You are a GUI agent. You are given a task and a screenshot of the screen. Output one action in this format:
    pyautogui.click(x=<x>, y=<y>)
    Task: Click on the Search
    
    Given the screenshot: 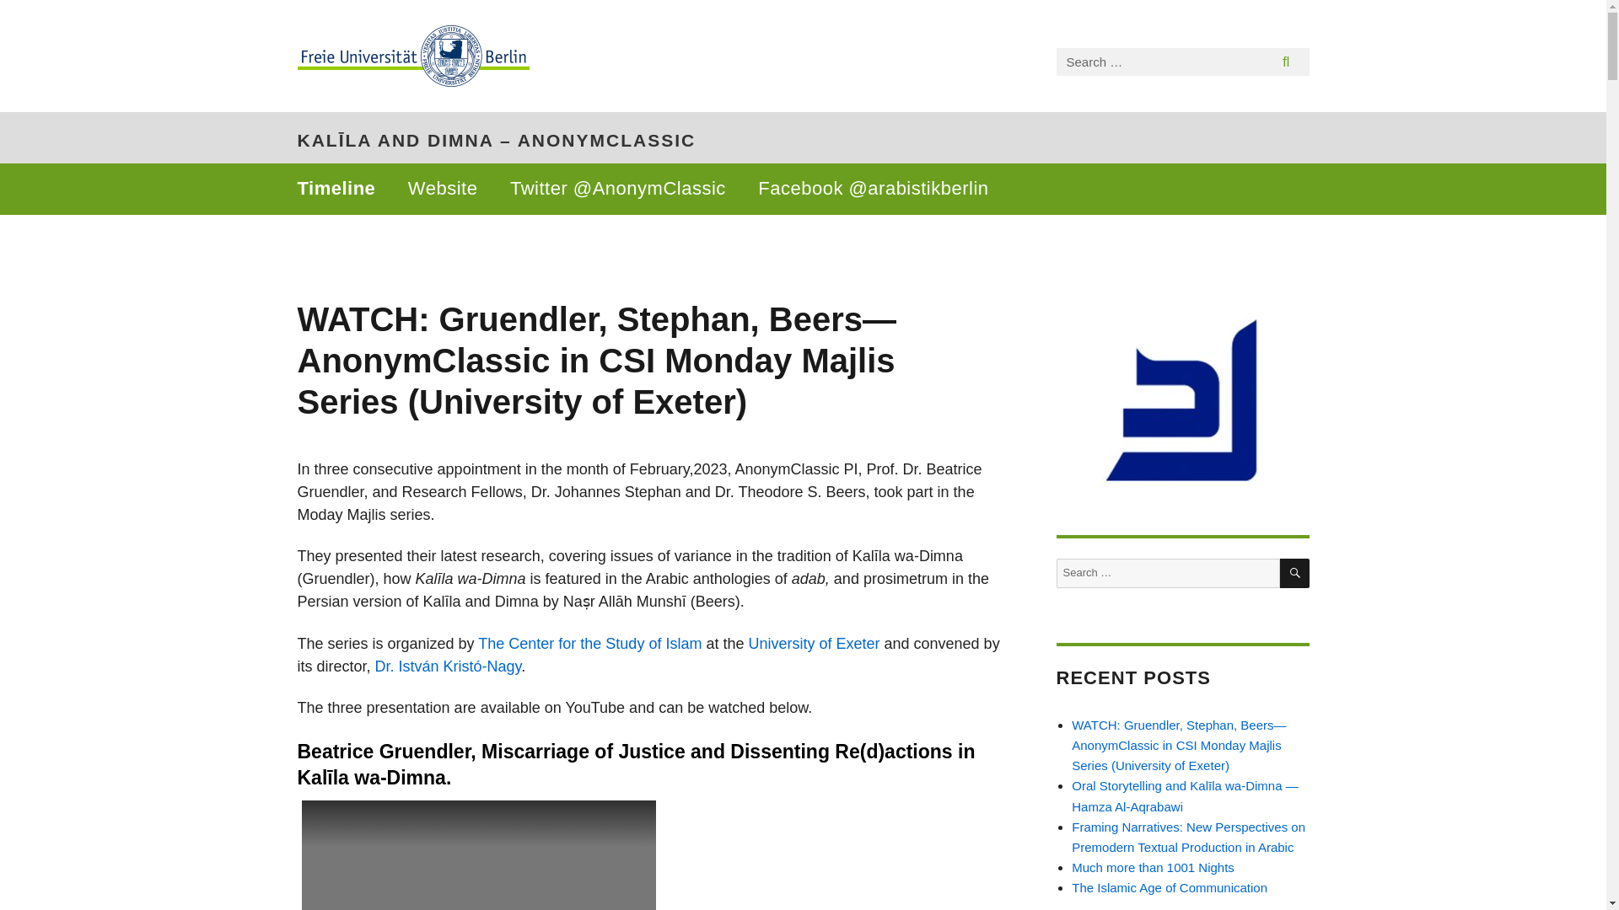 What is the action you would take?
    pyautogui.click(x=1285, y=62)
    